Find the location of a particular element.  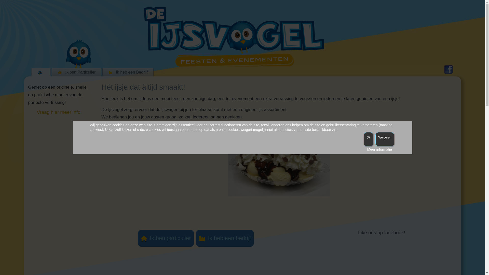

Ik ben Particulier is located at coordinates (76, 72).